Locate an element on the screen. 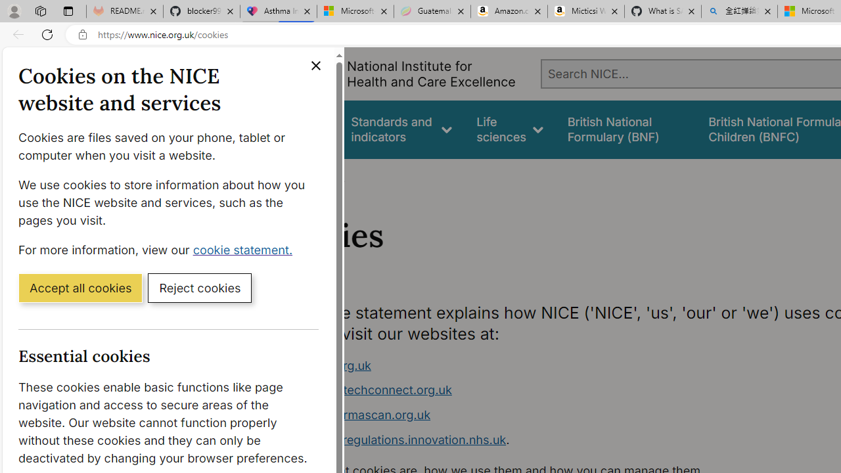 This screenshot has width=841, height=473. www.healthtechconnect.org.uk is located at coordinates (364, 390).